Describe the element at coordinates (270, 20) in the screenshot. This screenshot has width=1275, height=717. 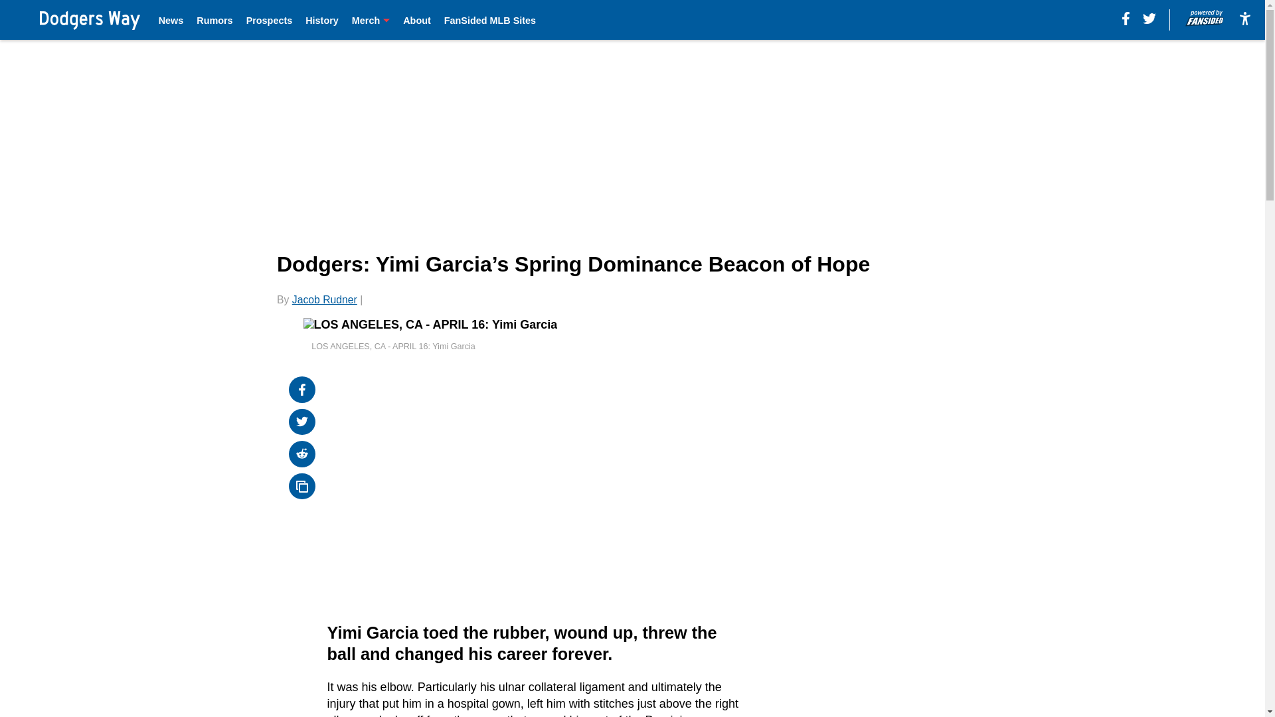
I see `Prospects` at that location.